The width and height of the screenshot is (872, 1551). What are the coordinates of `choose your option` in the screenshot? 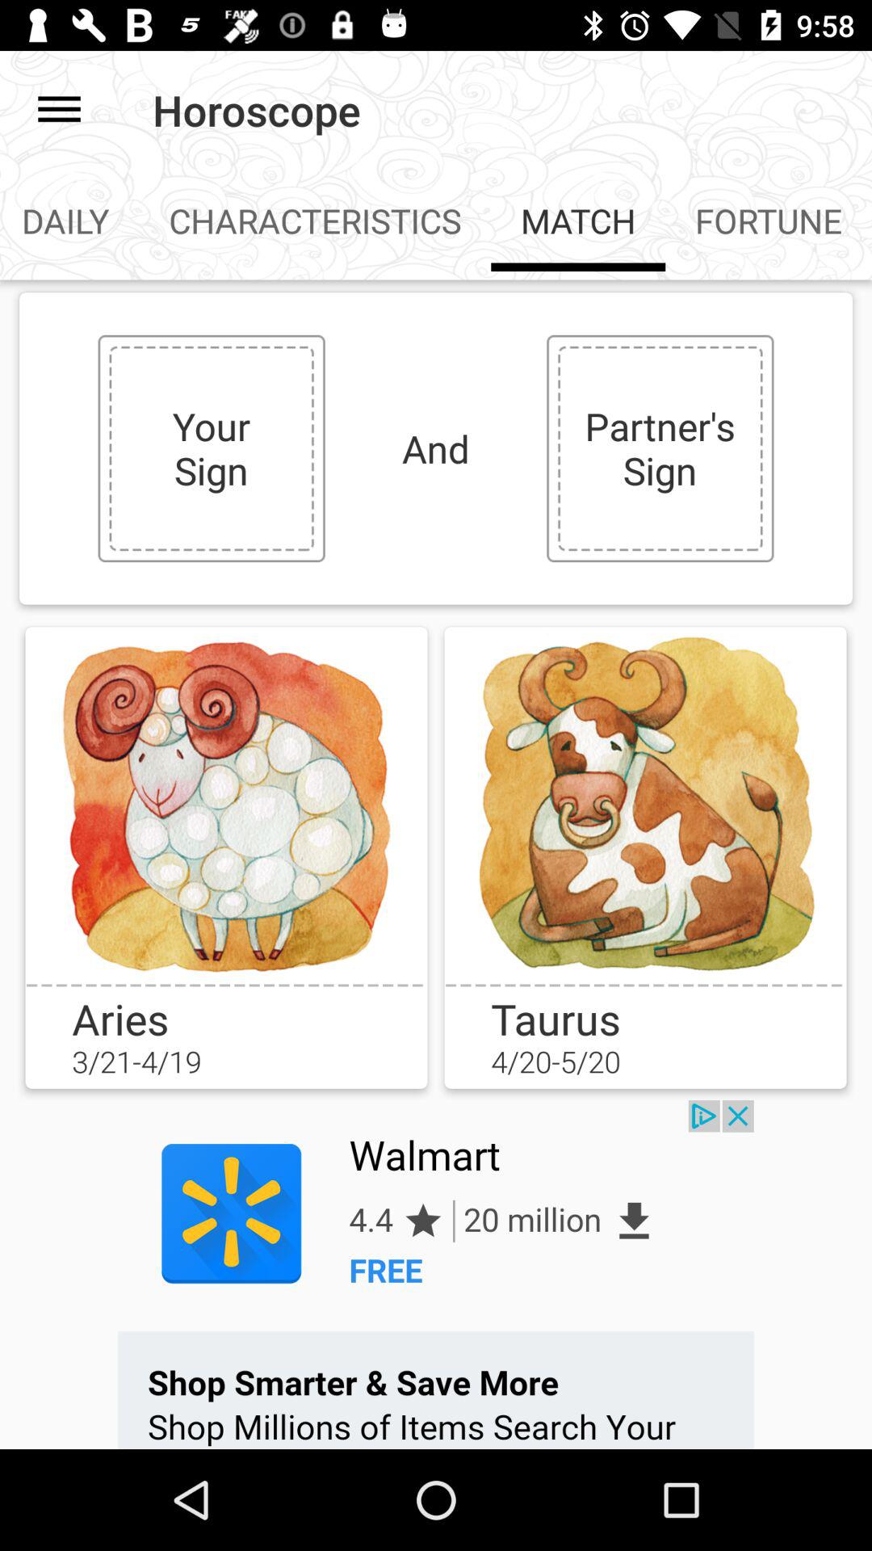 It's located at (645, 805).